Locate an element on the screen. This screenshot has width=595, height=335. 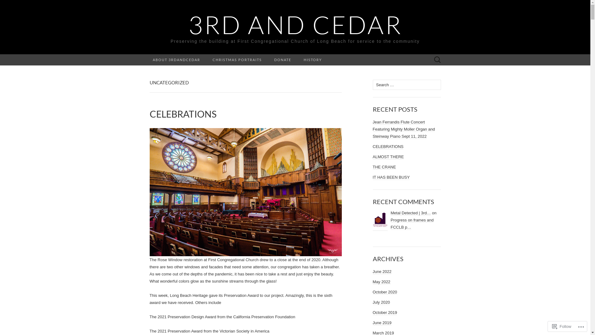
Search is located at coordinates (16, 5).